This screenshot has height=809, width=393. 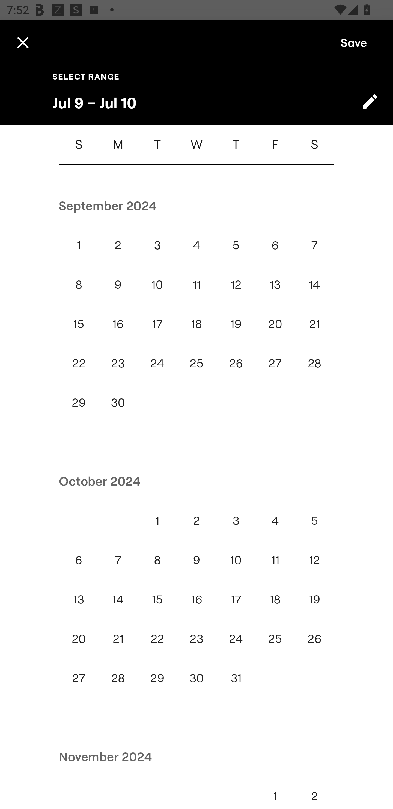 I want to click on 6 Fri, Sep 6, so click(x=275, y=245).